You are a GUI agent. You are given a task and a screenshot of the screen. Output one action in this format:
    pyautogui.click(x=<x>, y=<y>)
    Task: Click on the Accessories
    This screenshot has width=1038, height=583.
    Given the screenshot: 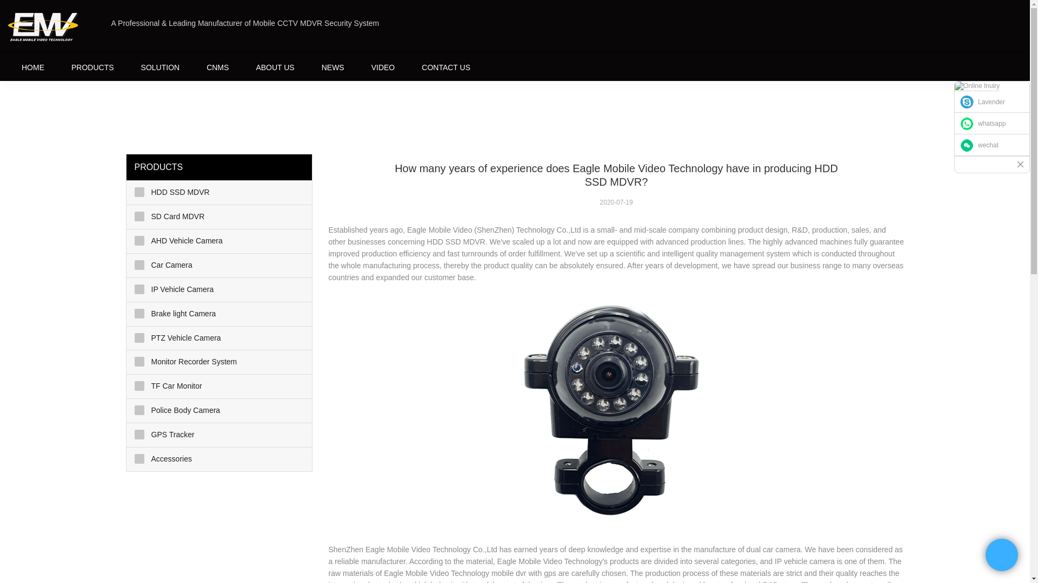 What is the action you would take?
    pyautogui.click(x=219, y=459)
    